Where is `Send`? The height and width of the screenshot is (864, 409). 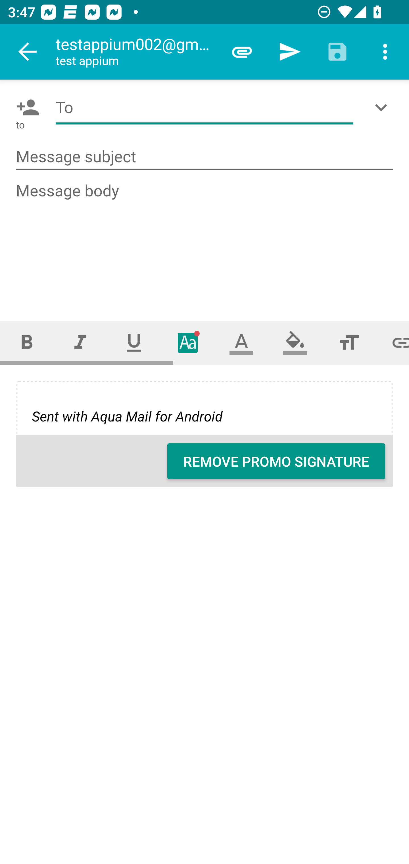
Send is located at coordinates (290, 52).